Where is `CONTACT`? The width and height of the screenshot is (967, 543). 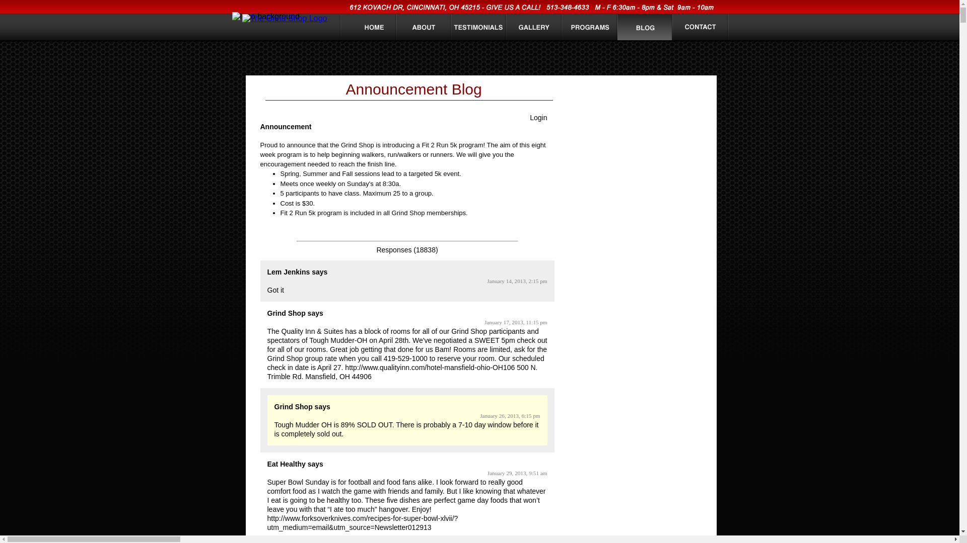
CONTACT is located at coordinates (701, 31).